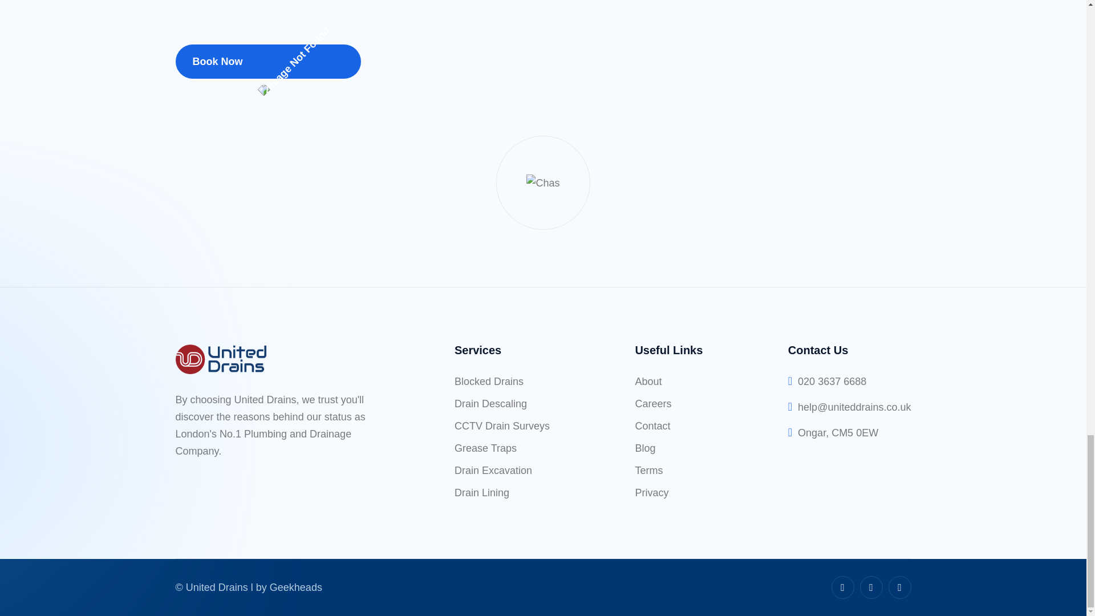  What do you see at coordinates (652, 404) in the screenshot?
I see `Careers` at bounding box center [652, 404].